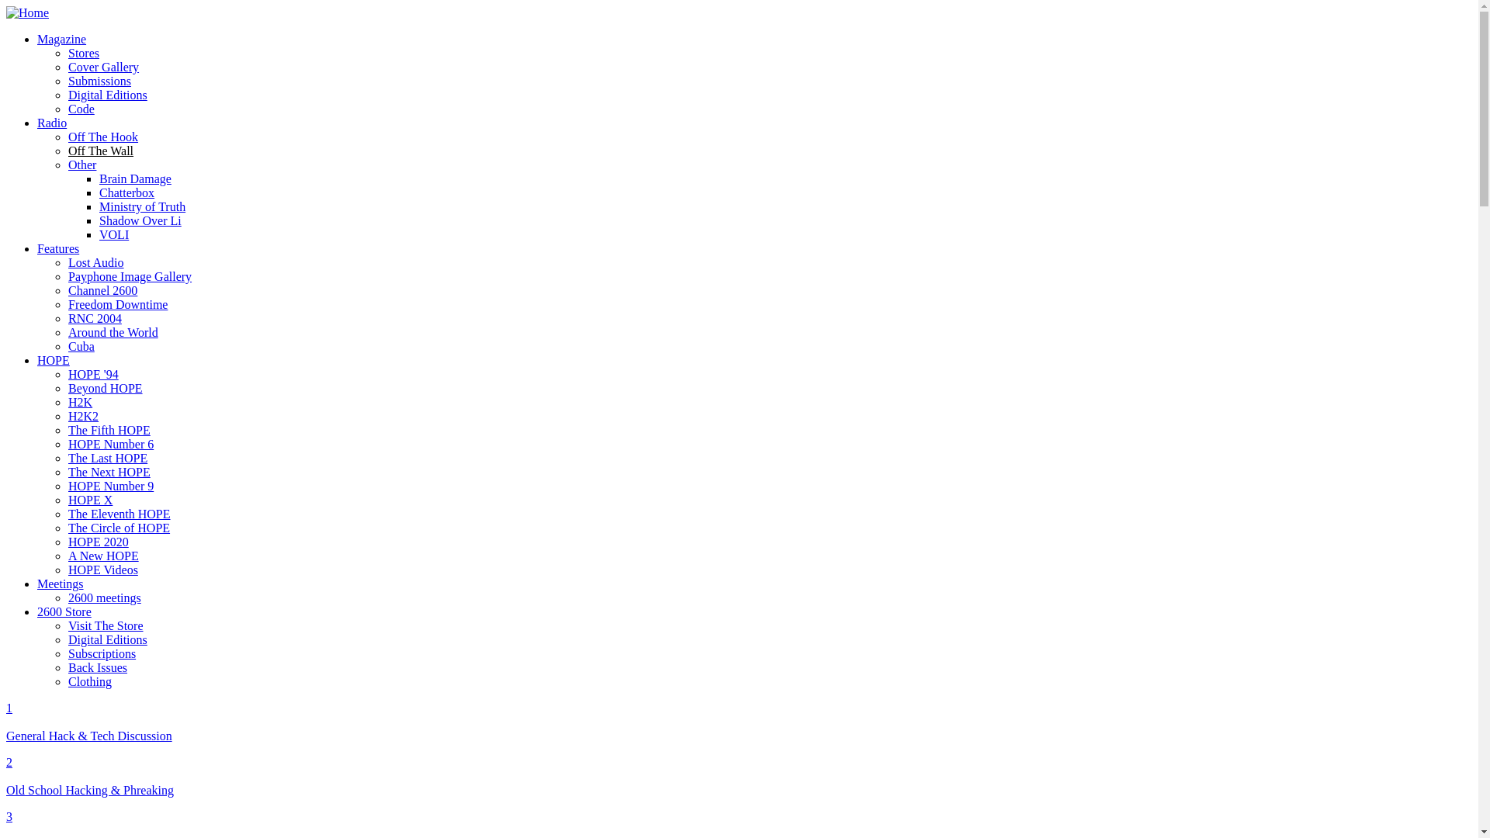 Image resolution: width=1490 pixels, height=838 pixels. I want to click on H2K2, so click(84, 416).